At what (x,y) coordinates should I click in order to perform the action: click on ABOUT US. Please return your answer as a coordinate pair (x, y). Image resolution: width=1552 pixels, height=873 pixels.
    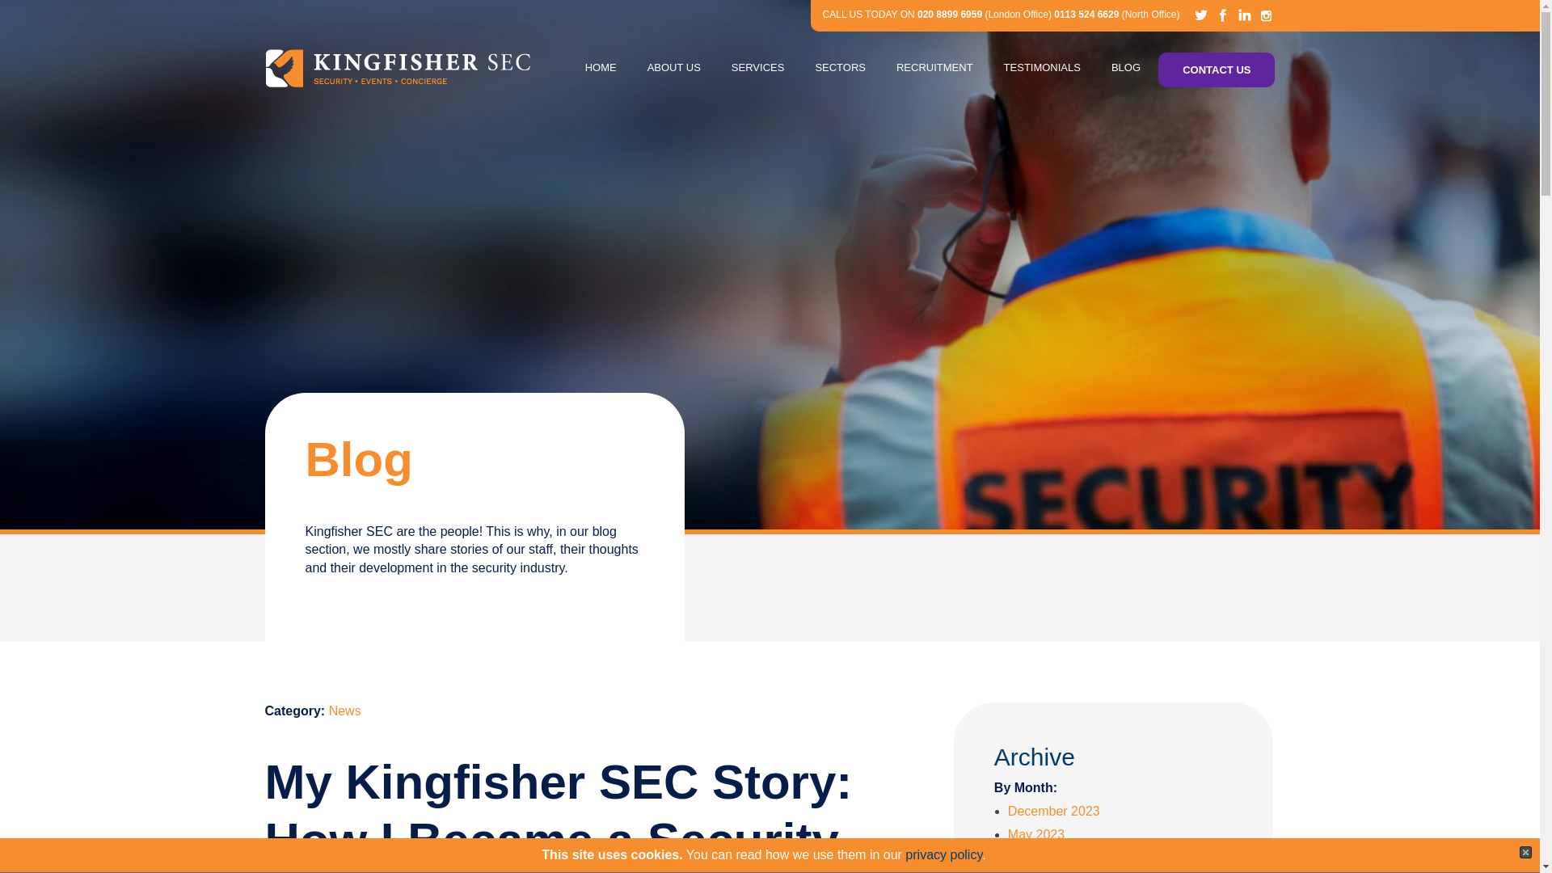
    Looking at the image, I should click on (674, 68).